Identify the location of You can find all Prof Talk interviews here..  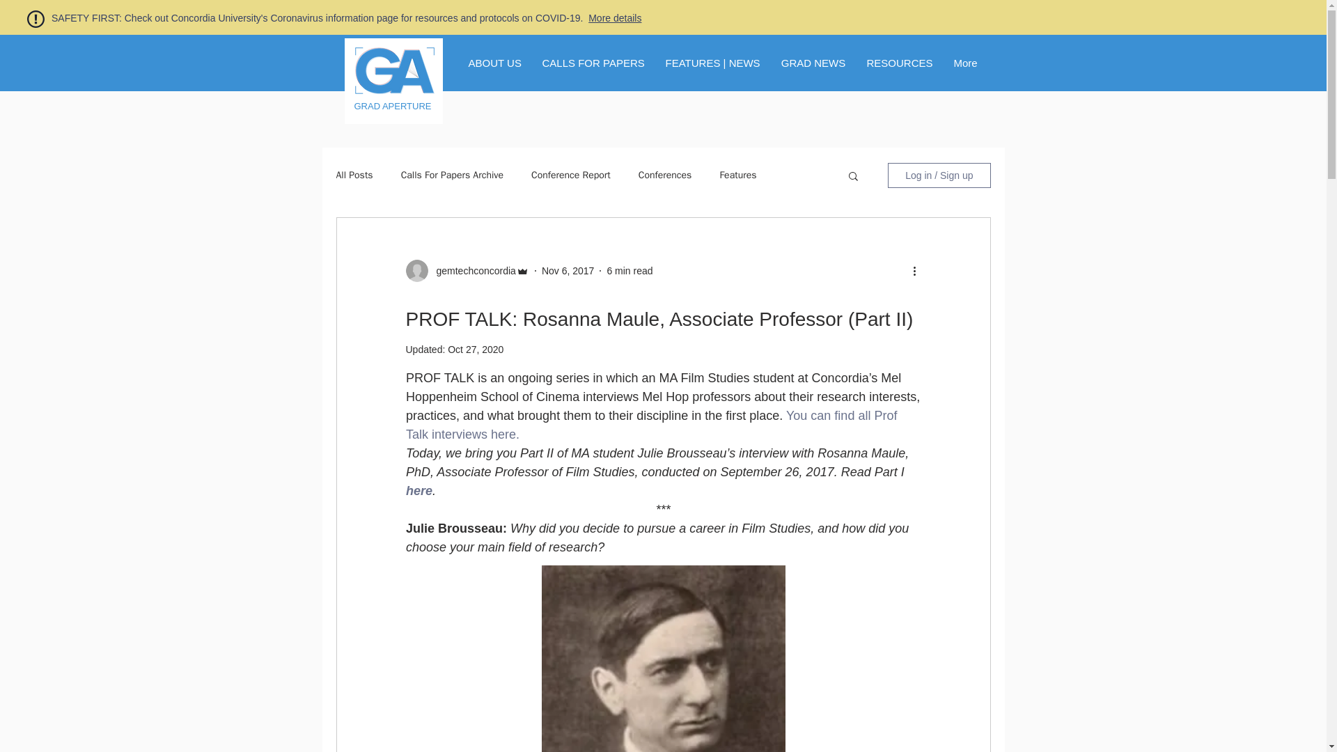
(652, 425).